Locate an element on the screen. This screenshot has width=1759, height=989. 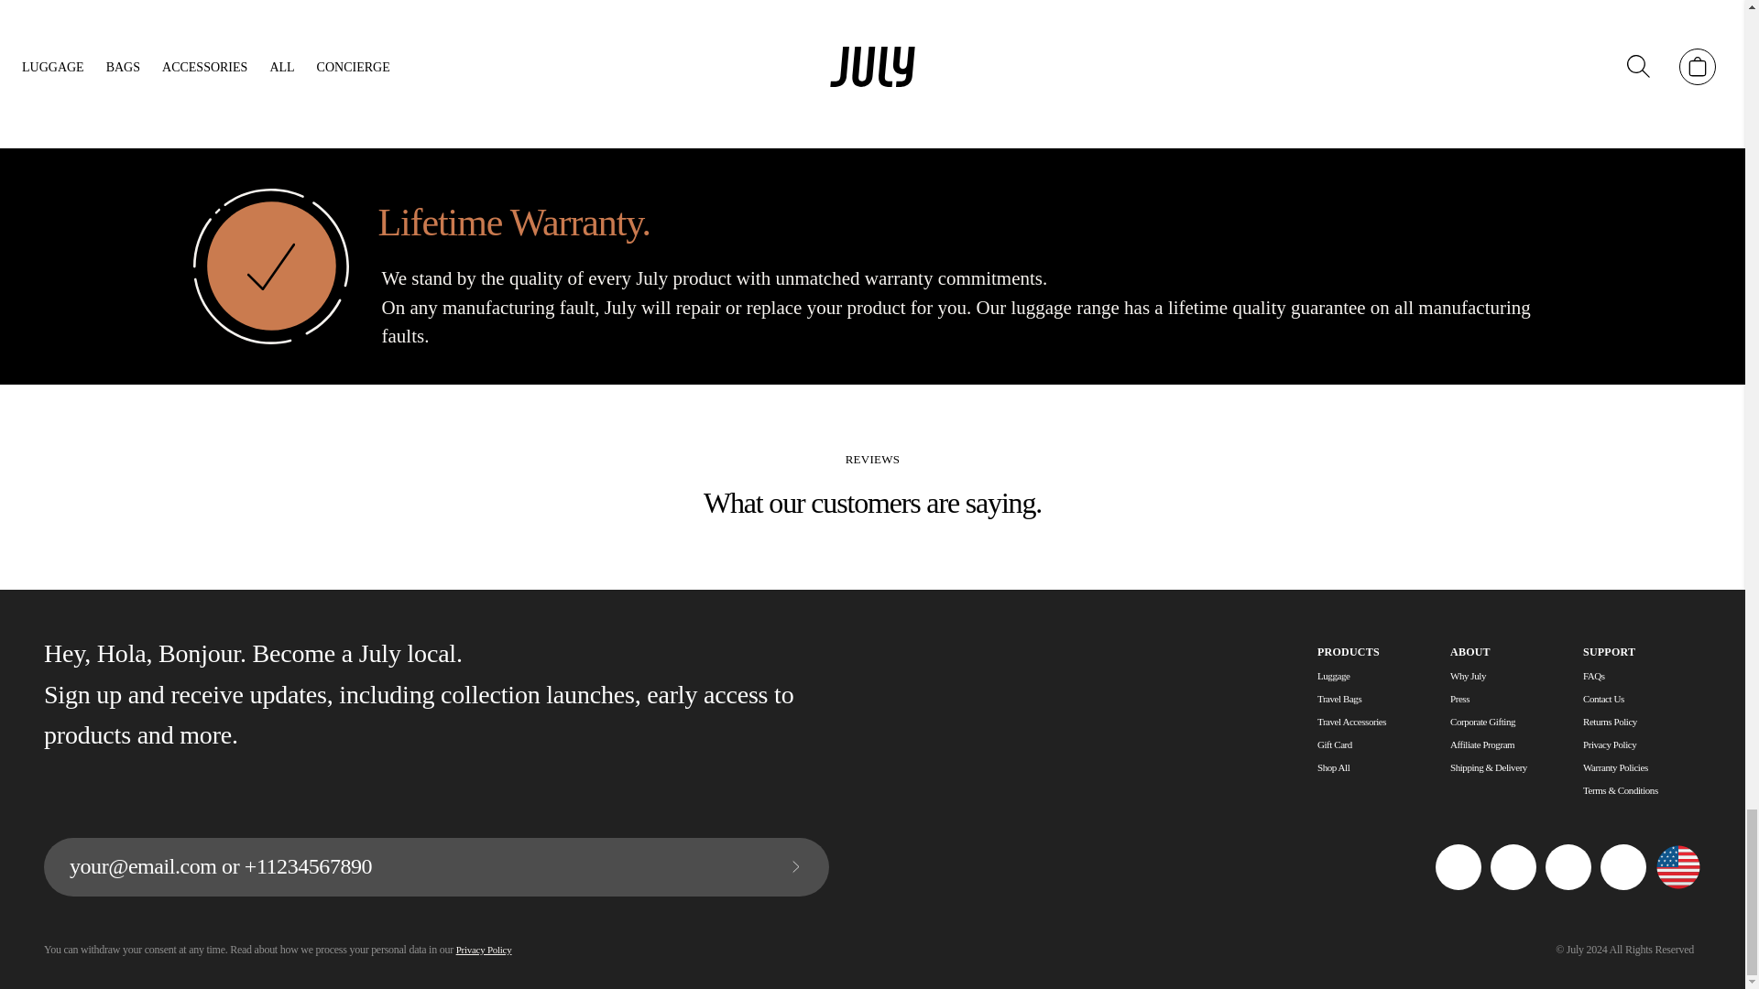
Contact Us is located at coordinates (1603, 698).